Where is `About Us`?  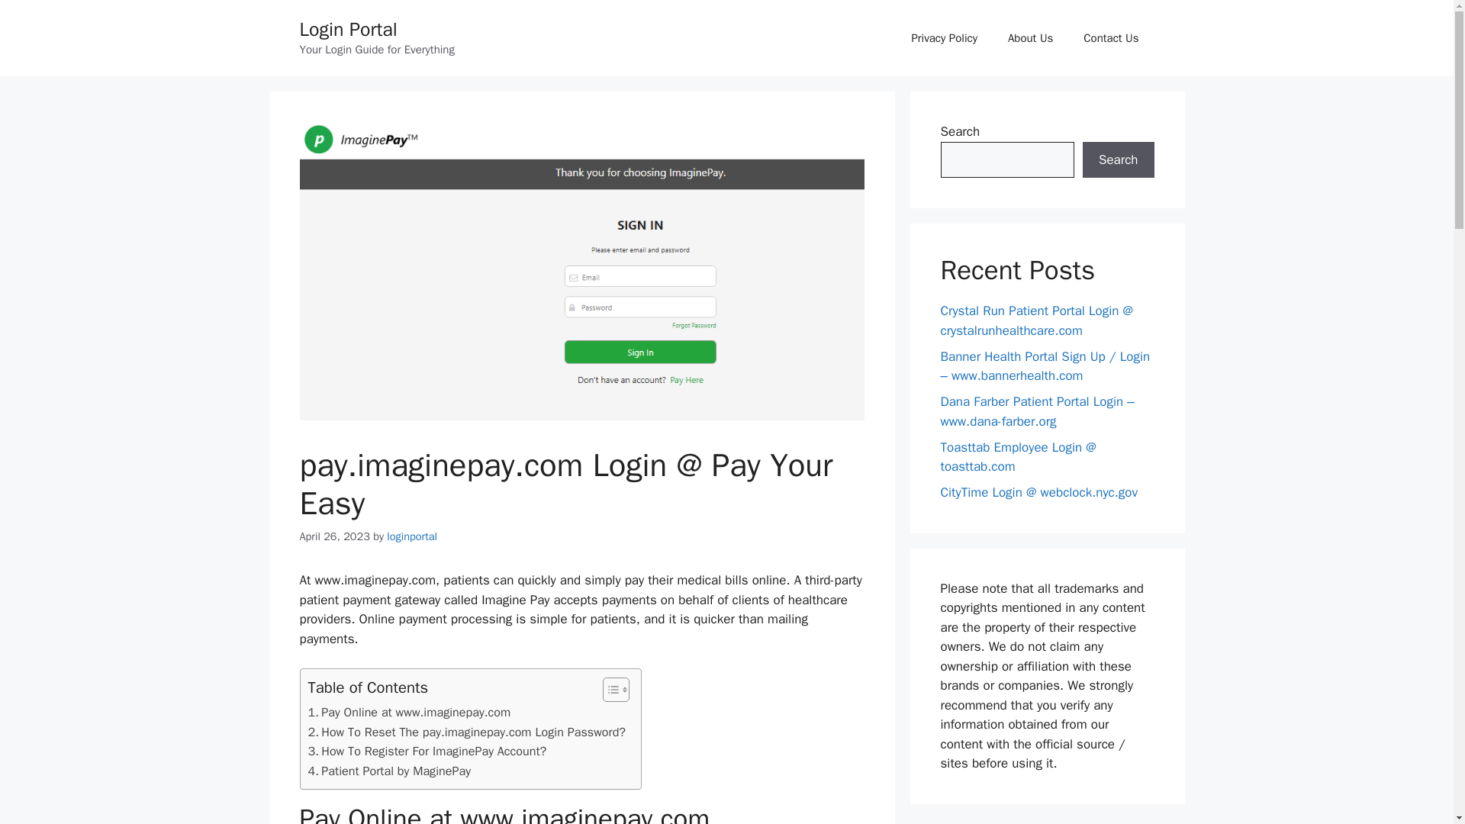
About Us is located at coordinates (1030, 38).